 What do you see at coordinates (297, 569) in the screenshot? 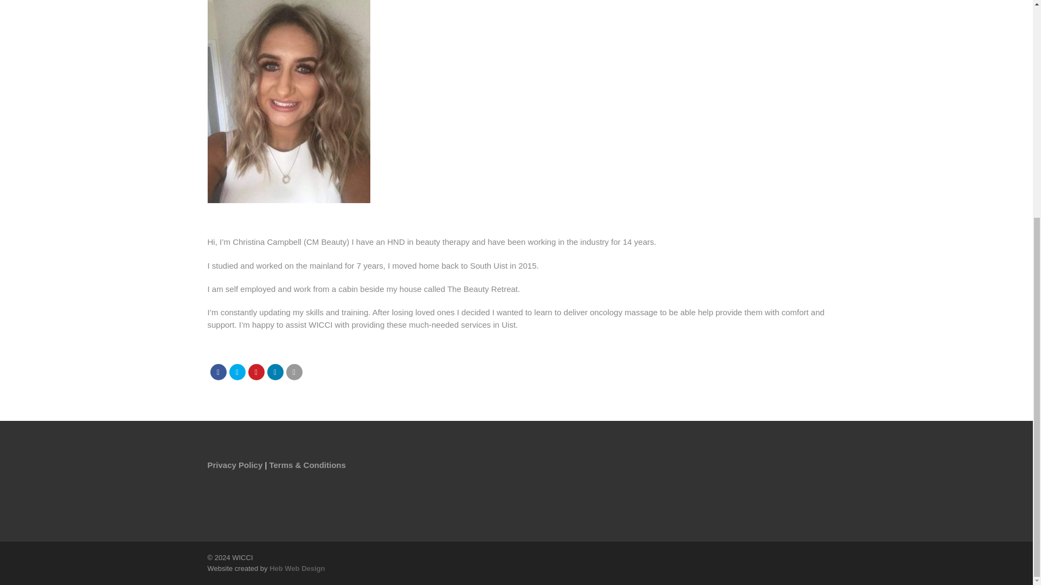
I see `Heb Web Design` at bounding box center [297, 569].